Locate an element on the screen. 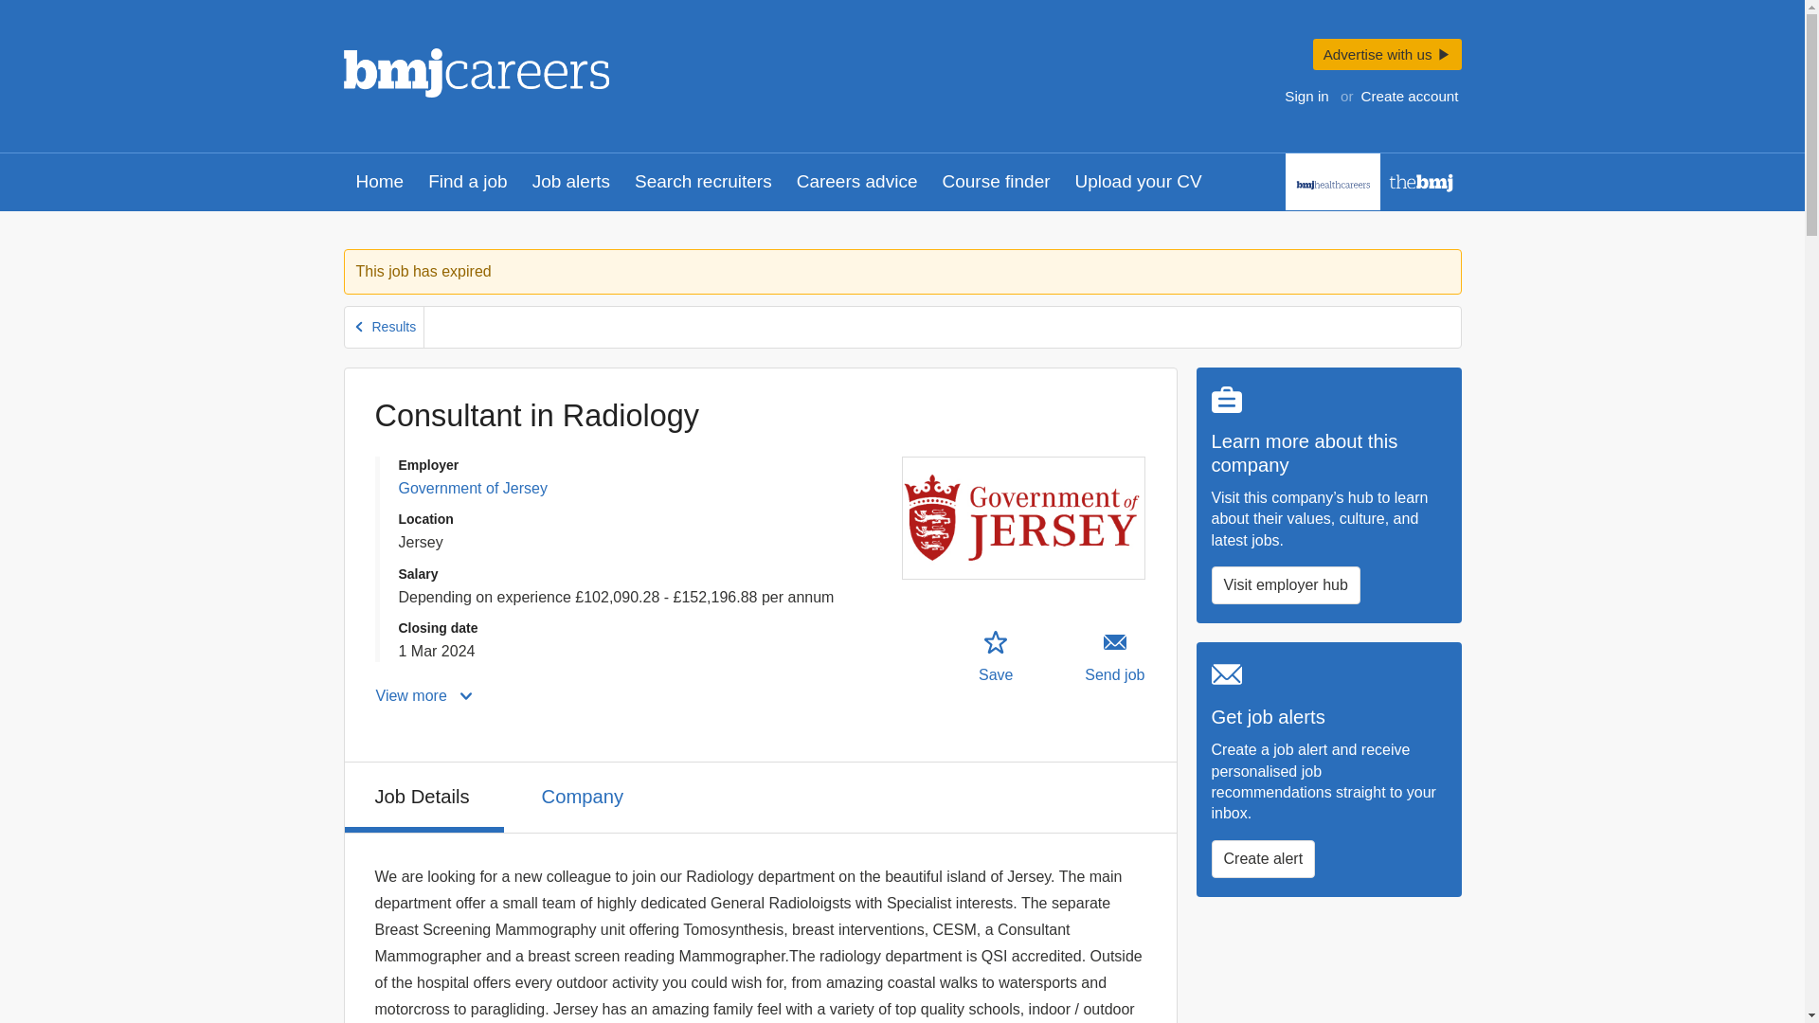 This screenshot has height=1023, width=1819. Search recruiters is located at coordinates (703, 182).